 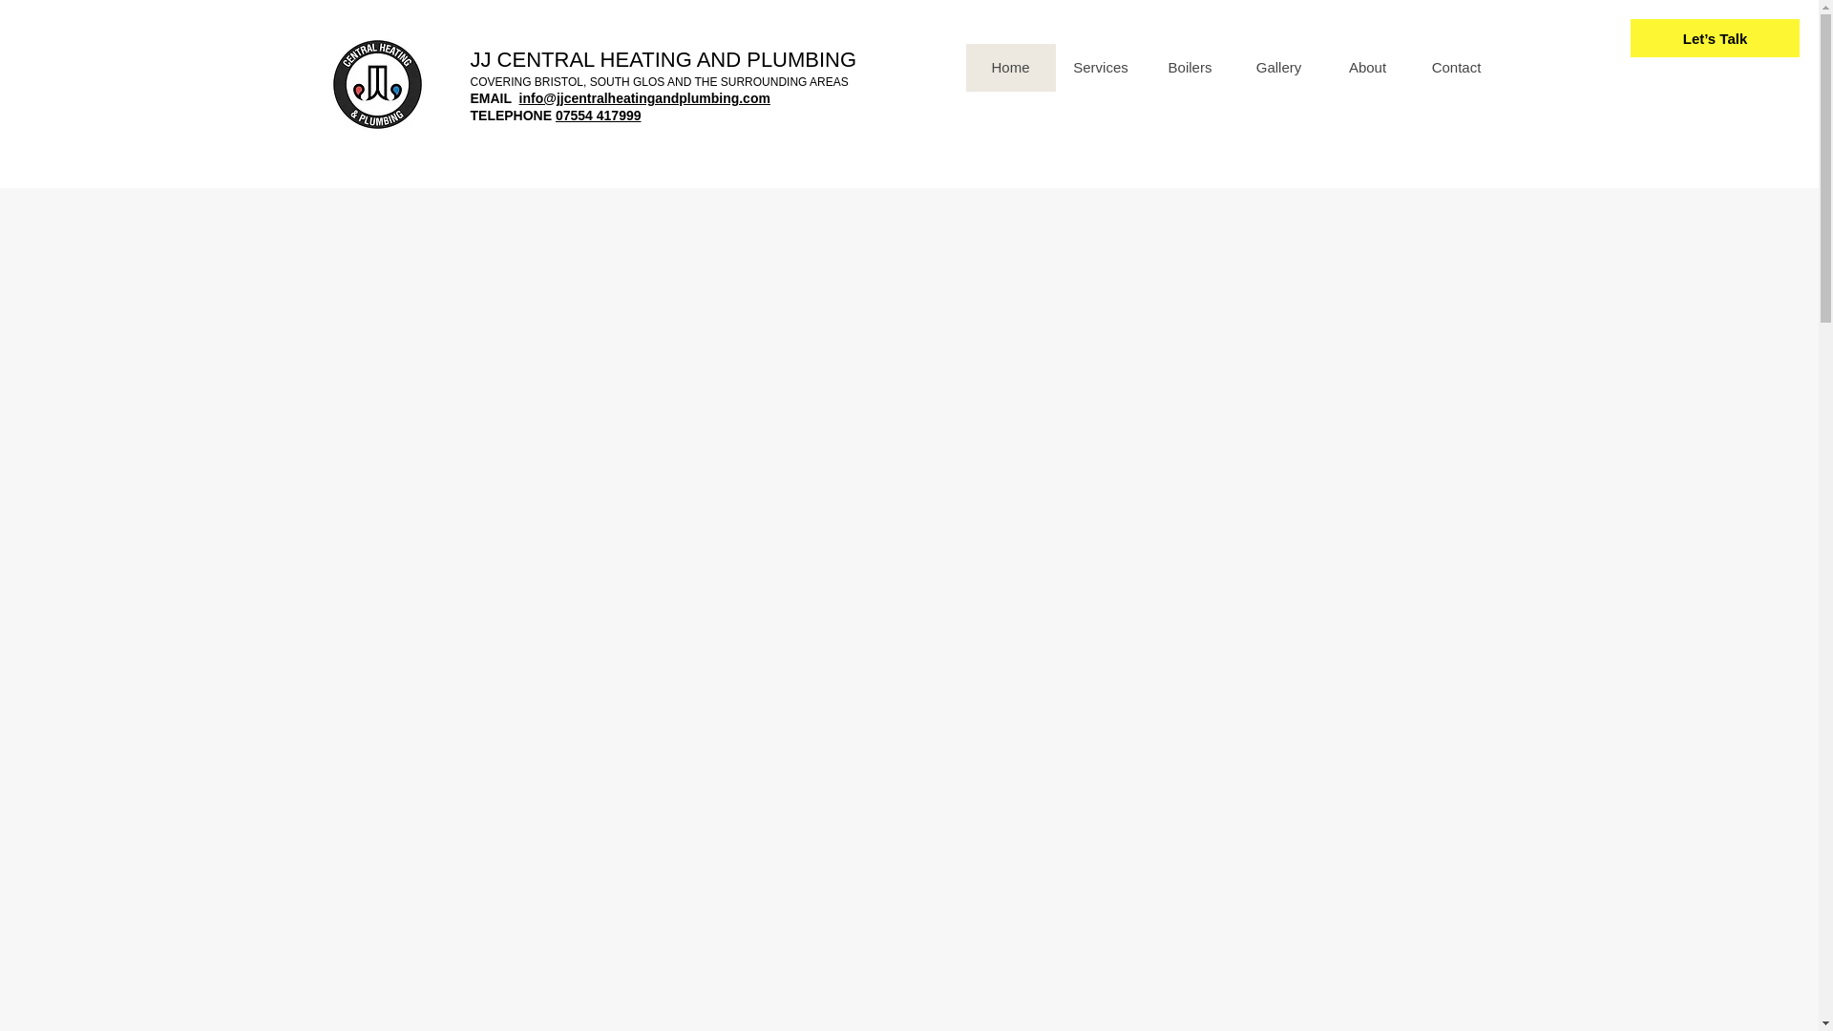 I want to click on JJ CENTRAL HEATING AND PLUMBING, so click(x=663, y=59).